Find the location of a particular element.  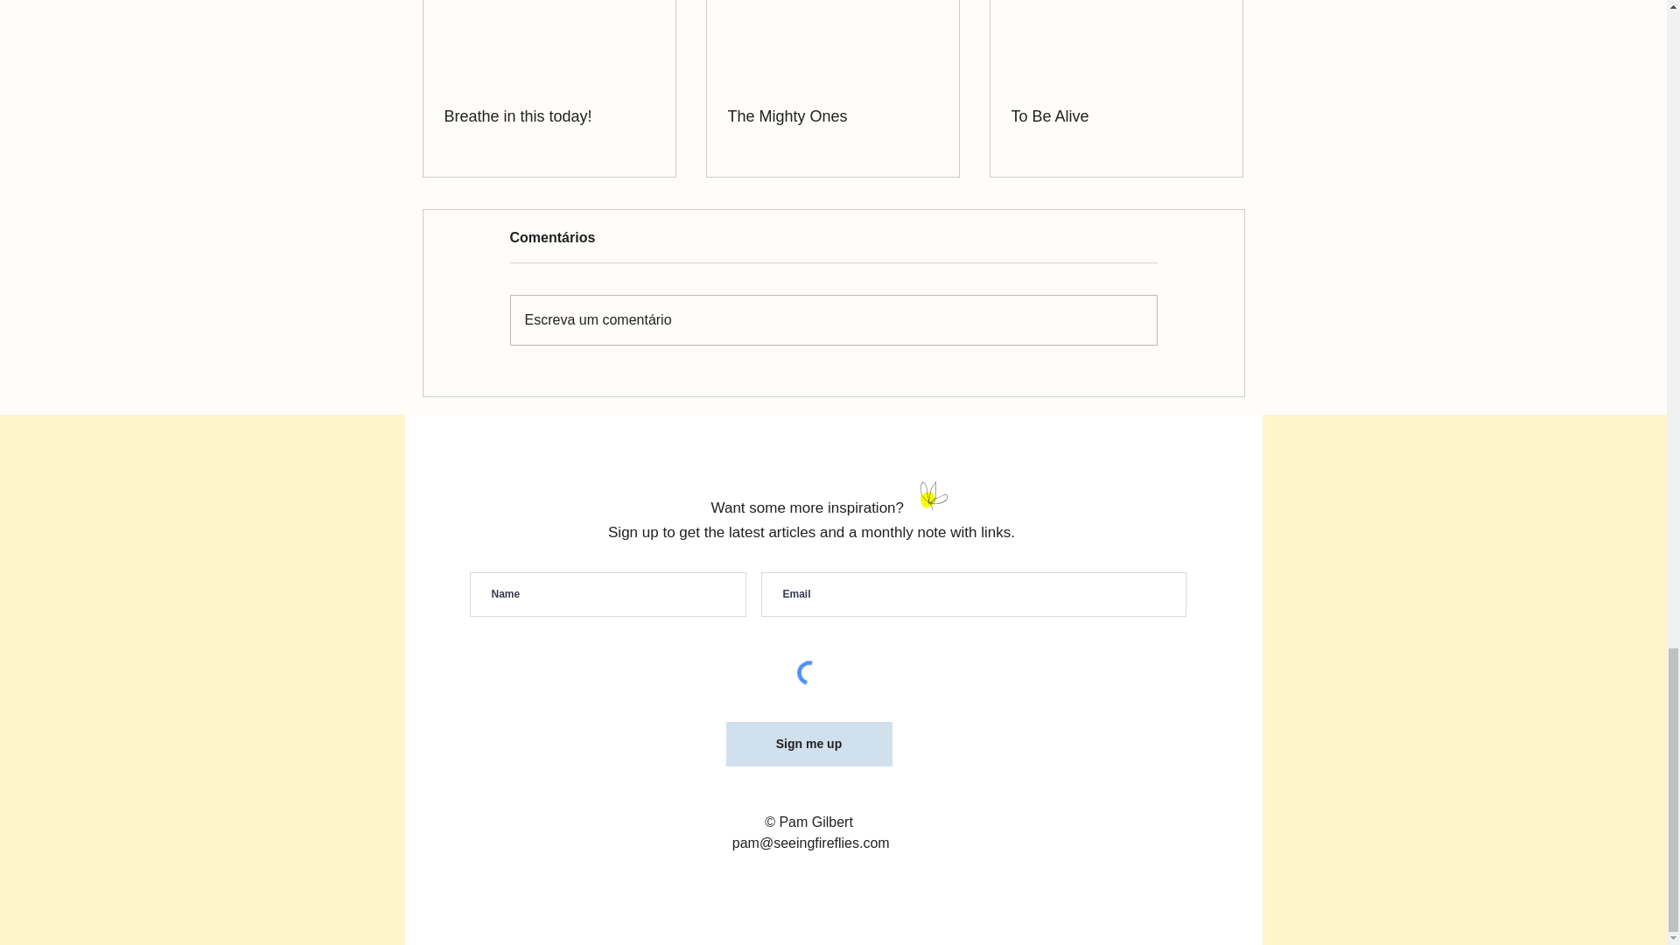

Breathe in this today! is located at coordinates (549, 116).